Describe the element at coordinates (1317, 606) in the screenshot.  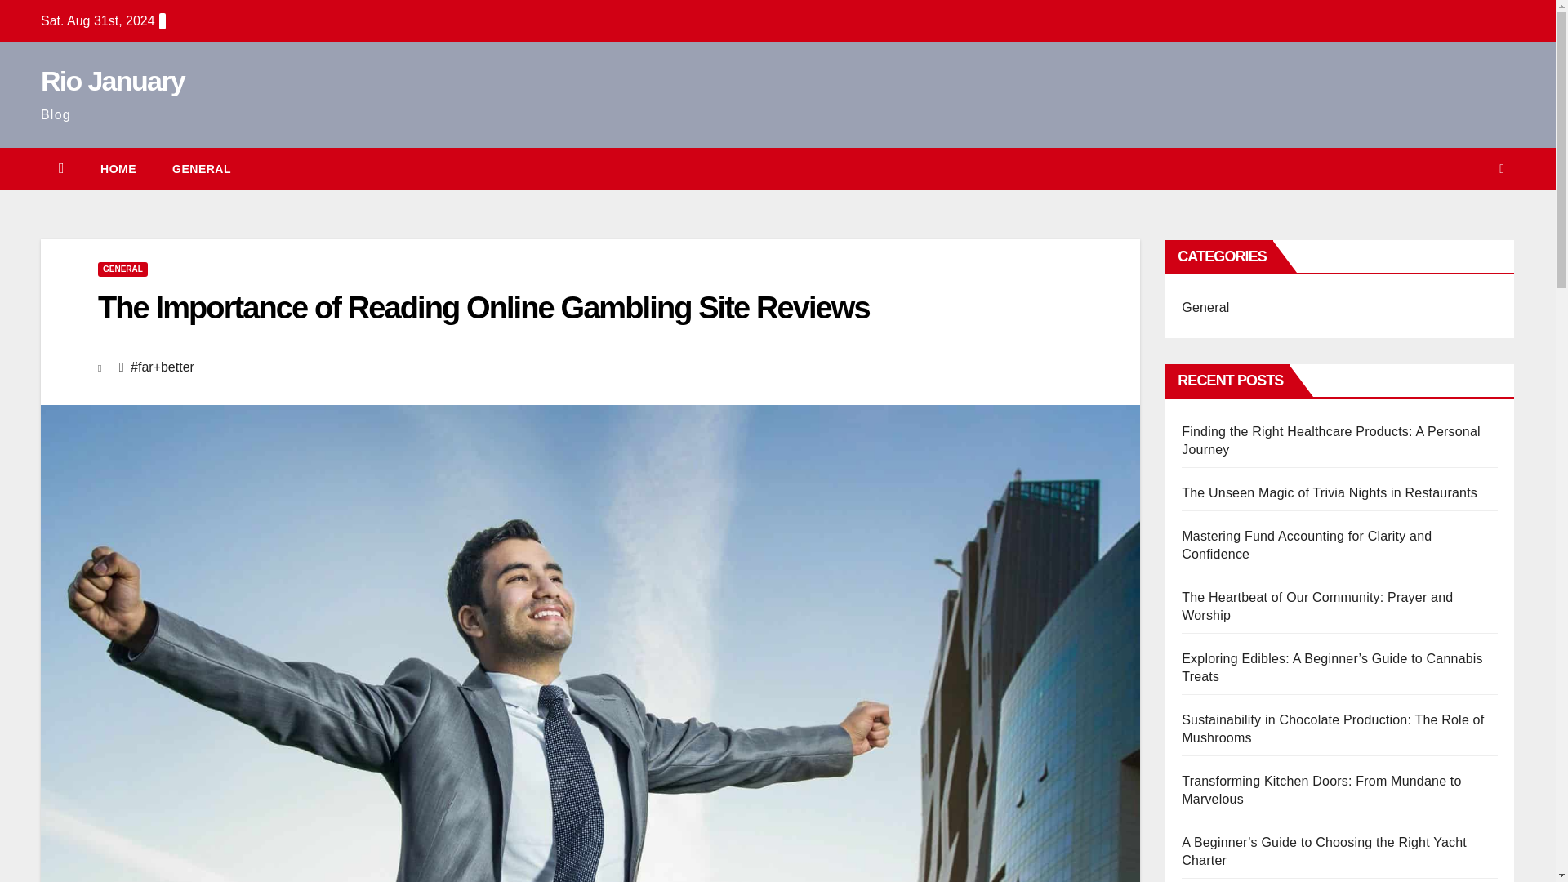
I see `The Heartbeat of Our Community: Prayer and Worship` at that location.